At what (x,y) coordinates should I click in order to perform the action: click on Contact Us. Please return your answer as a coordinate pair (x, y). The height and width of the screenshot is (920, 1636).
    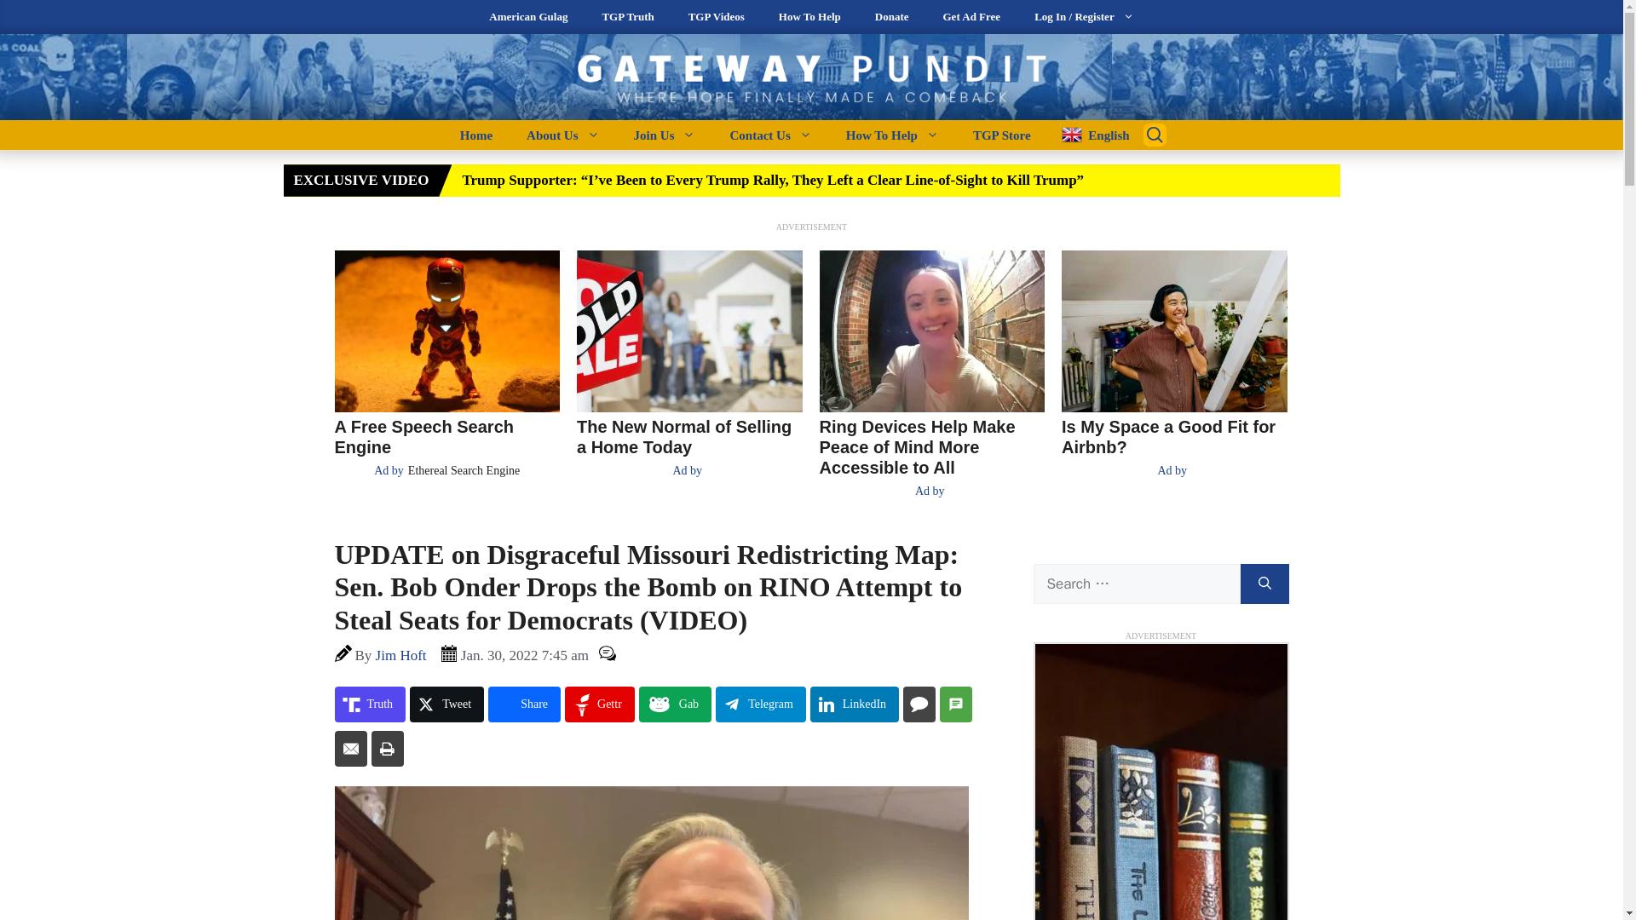
    Looking at the image, I should click on (769, 135).